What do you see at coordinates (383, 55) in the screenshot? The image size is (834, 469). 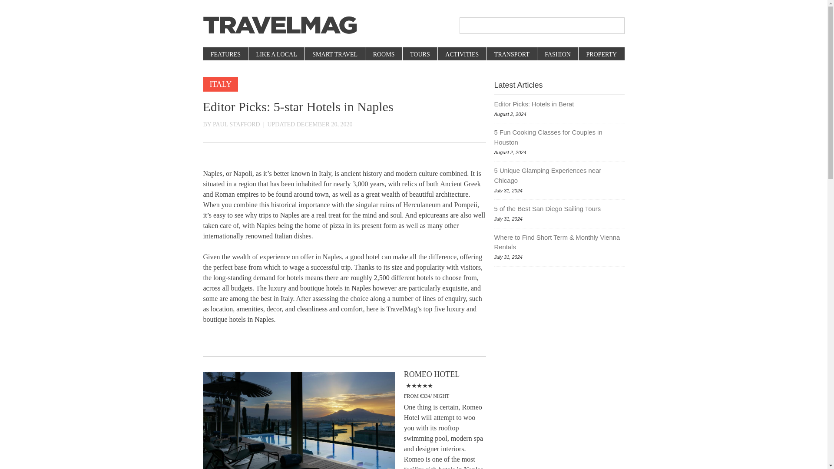 I see `ROOMS` at bounding box center [383, 55].